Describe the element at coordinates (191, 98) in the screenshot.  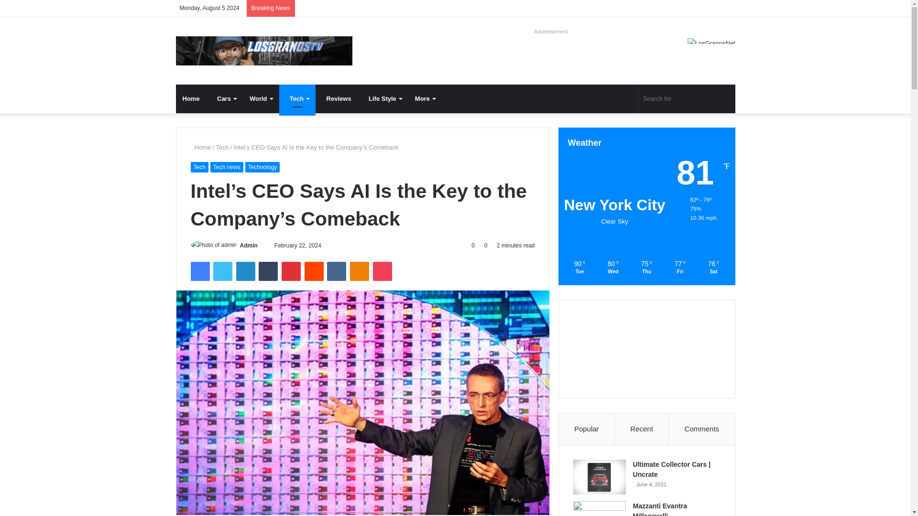
I see `Home` at that location.